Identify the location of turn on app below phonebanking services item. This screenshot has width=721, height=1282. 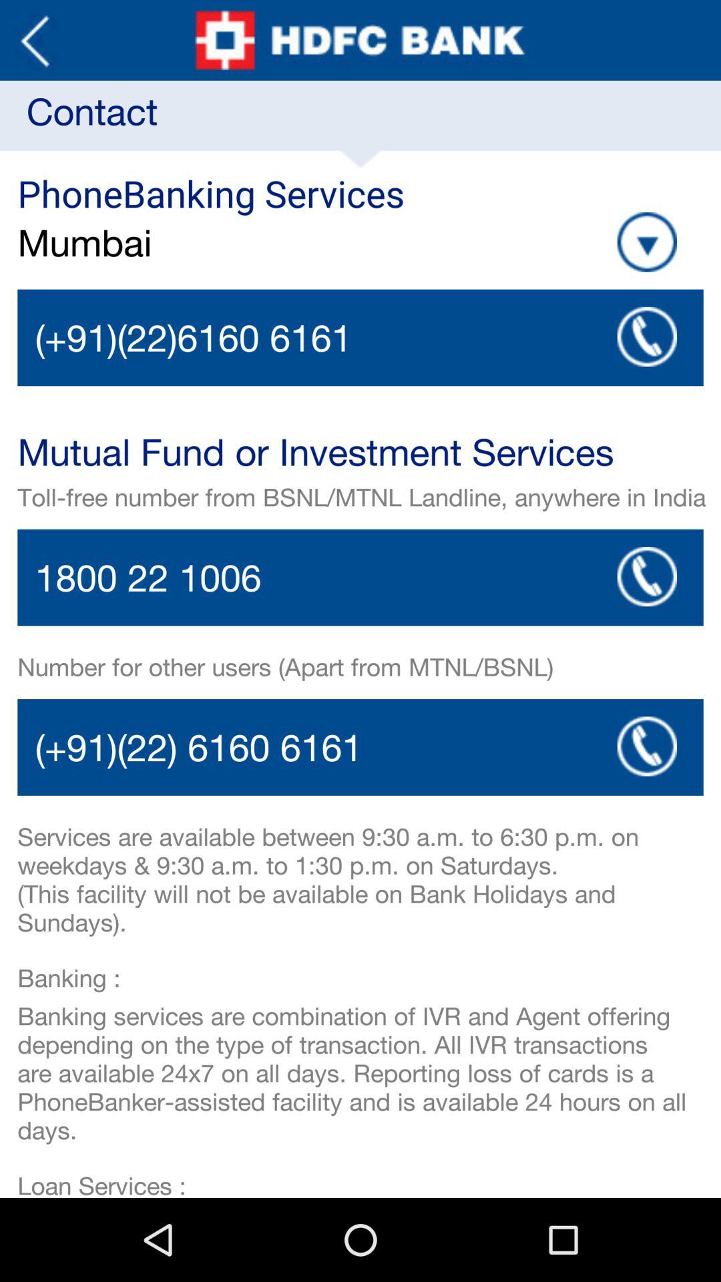
(219, 242).